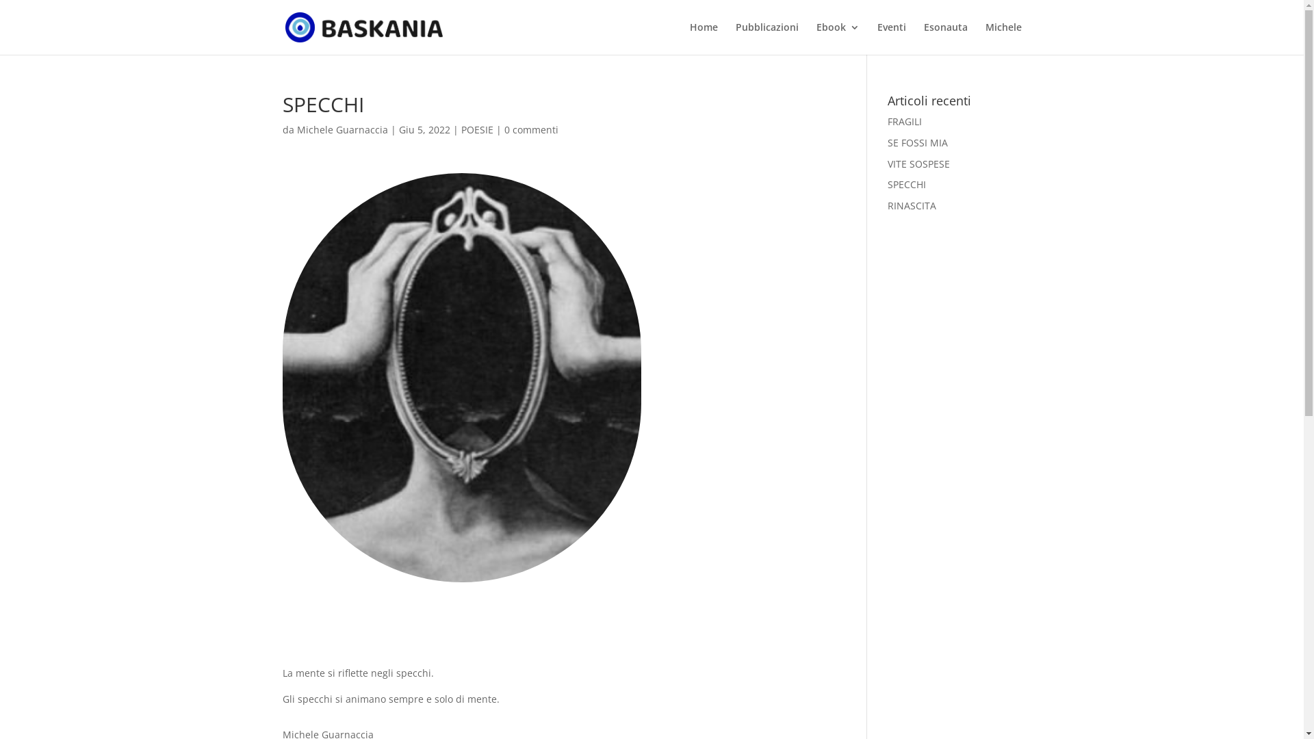  What do you see at coordinates (478, 130) in the screenshot?
I see `POESIE` at bounding box center [478, 130].